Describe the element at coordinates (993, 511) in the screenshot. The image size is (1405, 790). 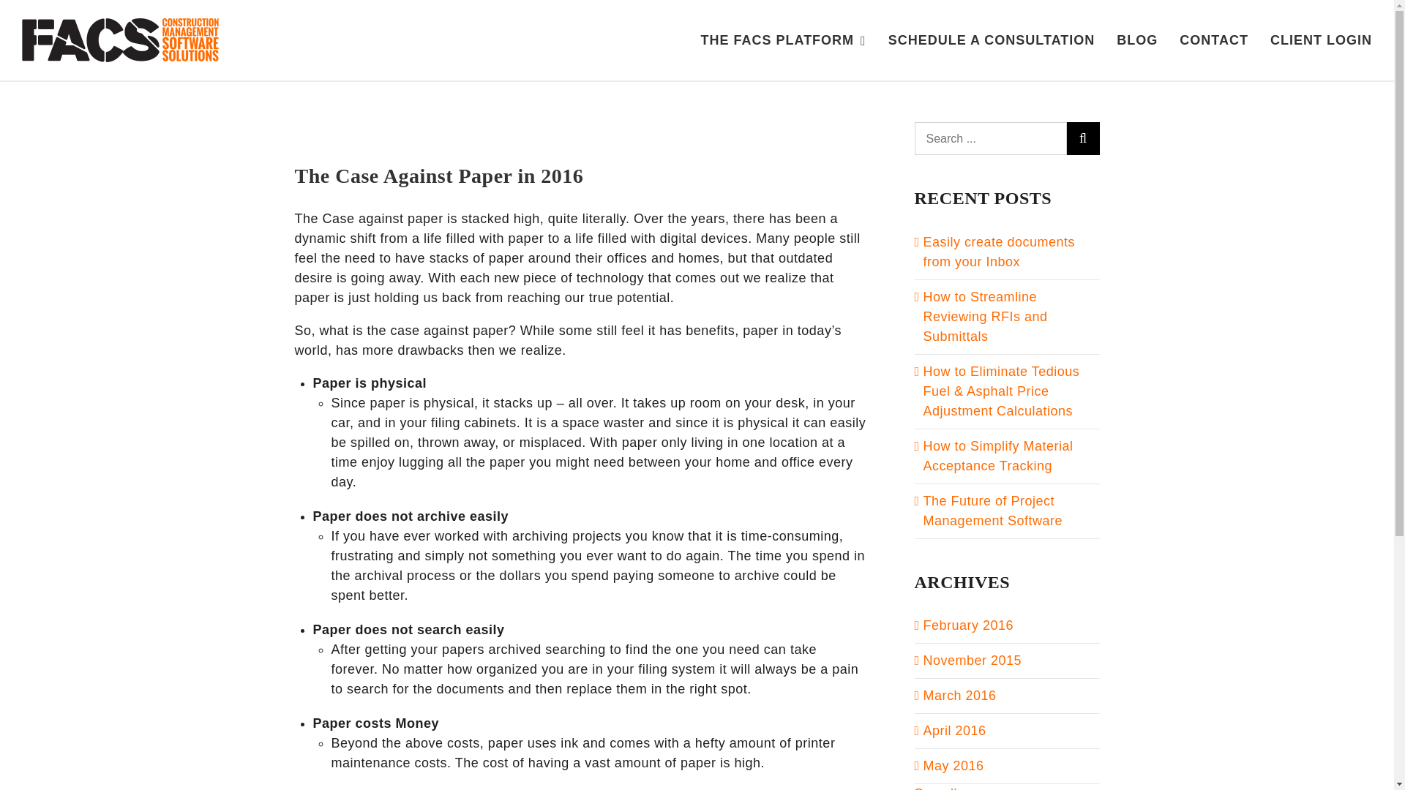
I see `The Future of Project Management Software` at that location.